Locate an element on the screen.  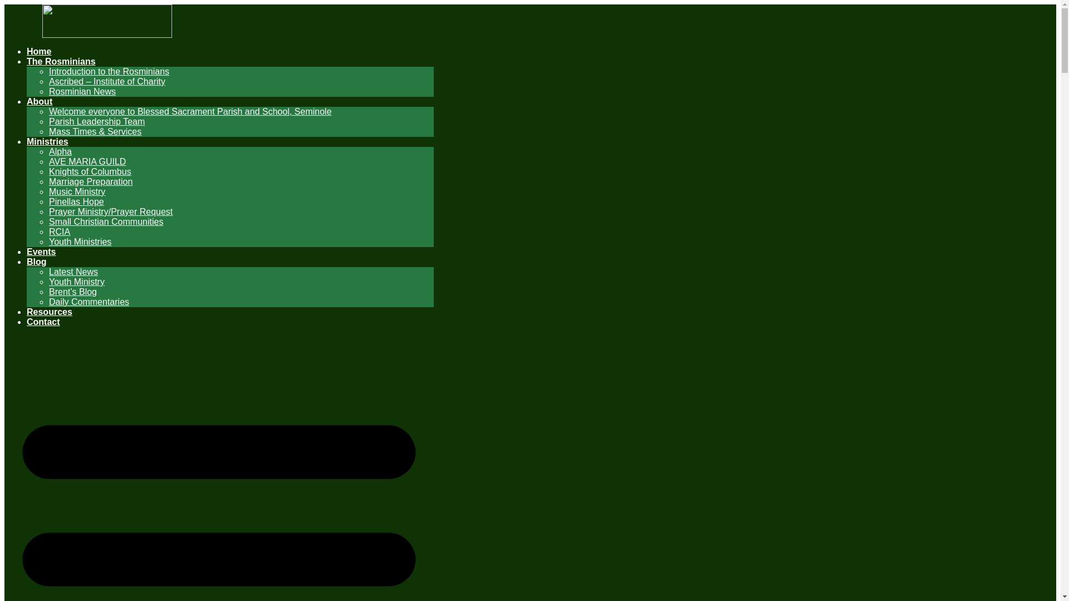
RCIA is located at coordinates (60, 231).